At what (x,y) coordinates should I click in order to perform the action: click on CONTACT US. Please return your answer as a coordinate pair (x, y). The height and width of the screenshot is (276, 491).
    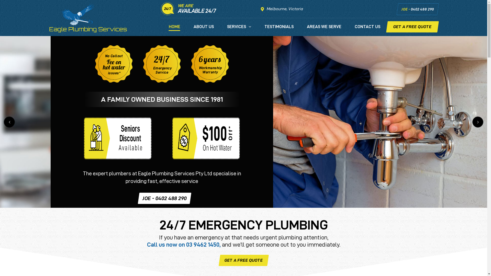
    Looking at the image, I should click on (367, 30).